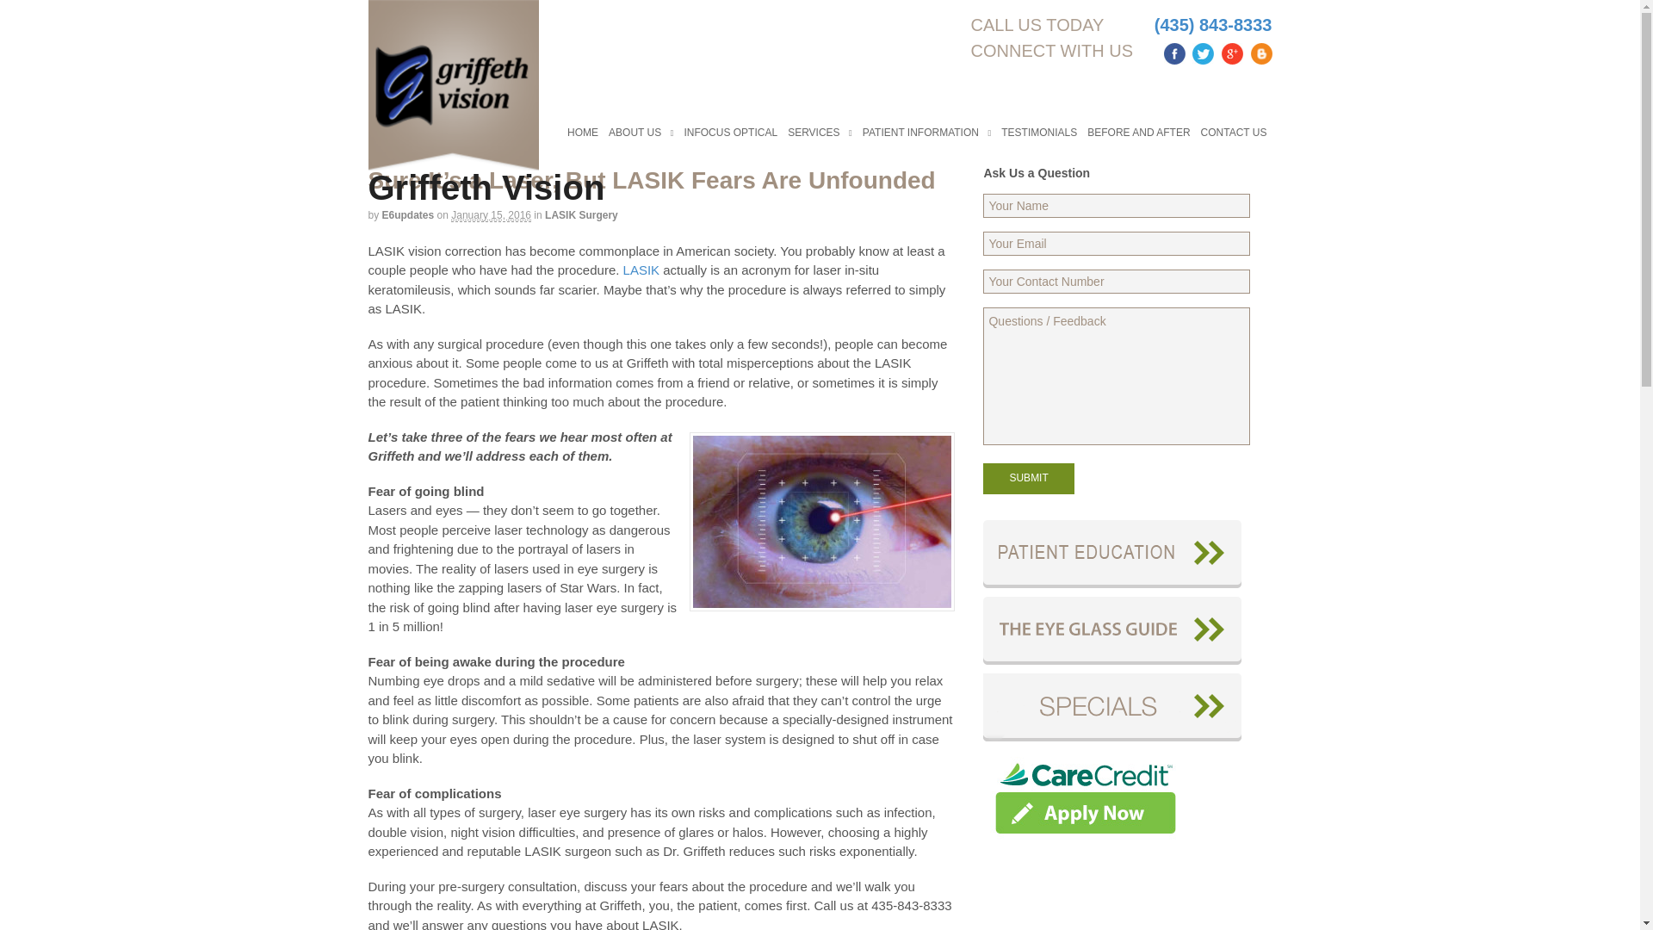 Image resolution: width=1653 pixels, height=930 pixels. Describe the element at coordinates (486, 187) in the screenshot. I see `Griffeth Vision` at that location.